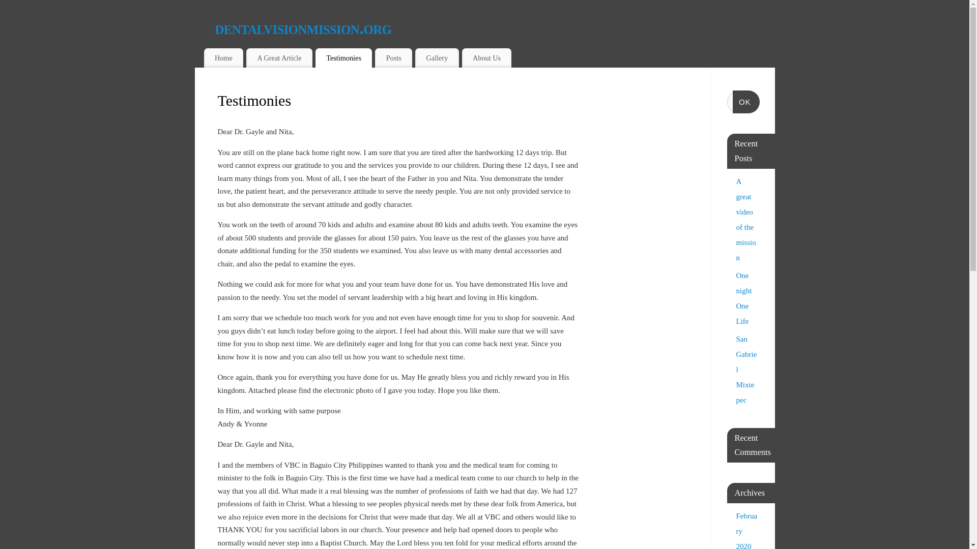 This screenshot has width=977, height=549. Describe the element at coordinates (279, 58) in the screenshot. I see `A Great Article` at that location.